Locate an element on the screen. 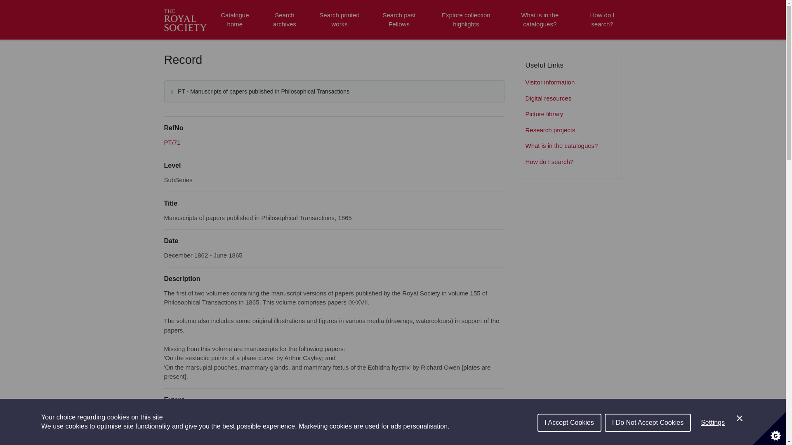  How do I search? is located at coordinates (569, 162).